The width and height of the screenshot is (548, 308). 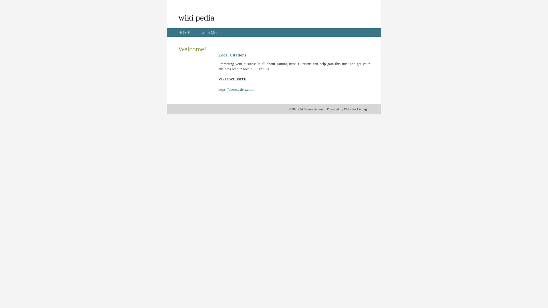 What do you see at coordinates (196, 17) in the screenshot?
I see `wiki pedia` at bounding box center [196, 17].